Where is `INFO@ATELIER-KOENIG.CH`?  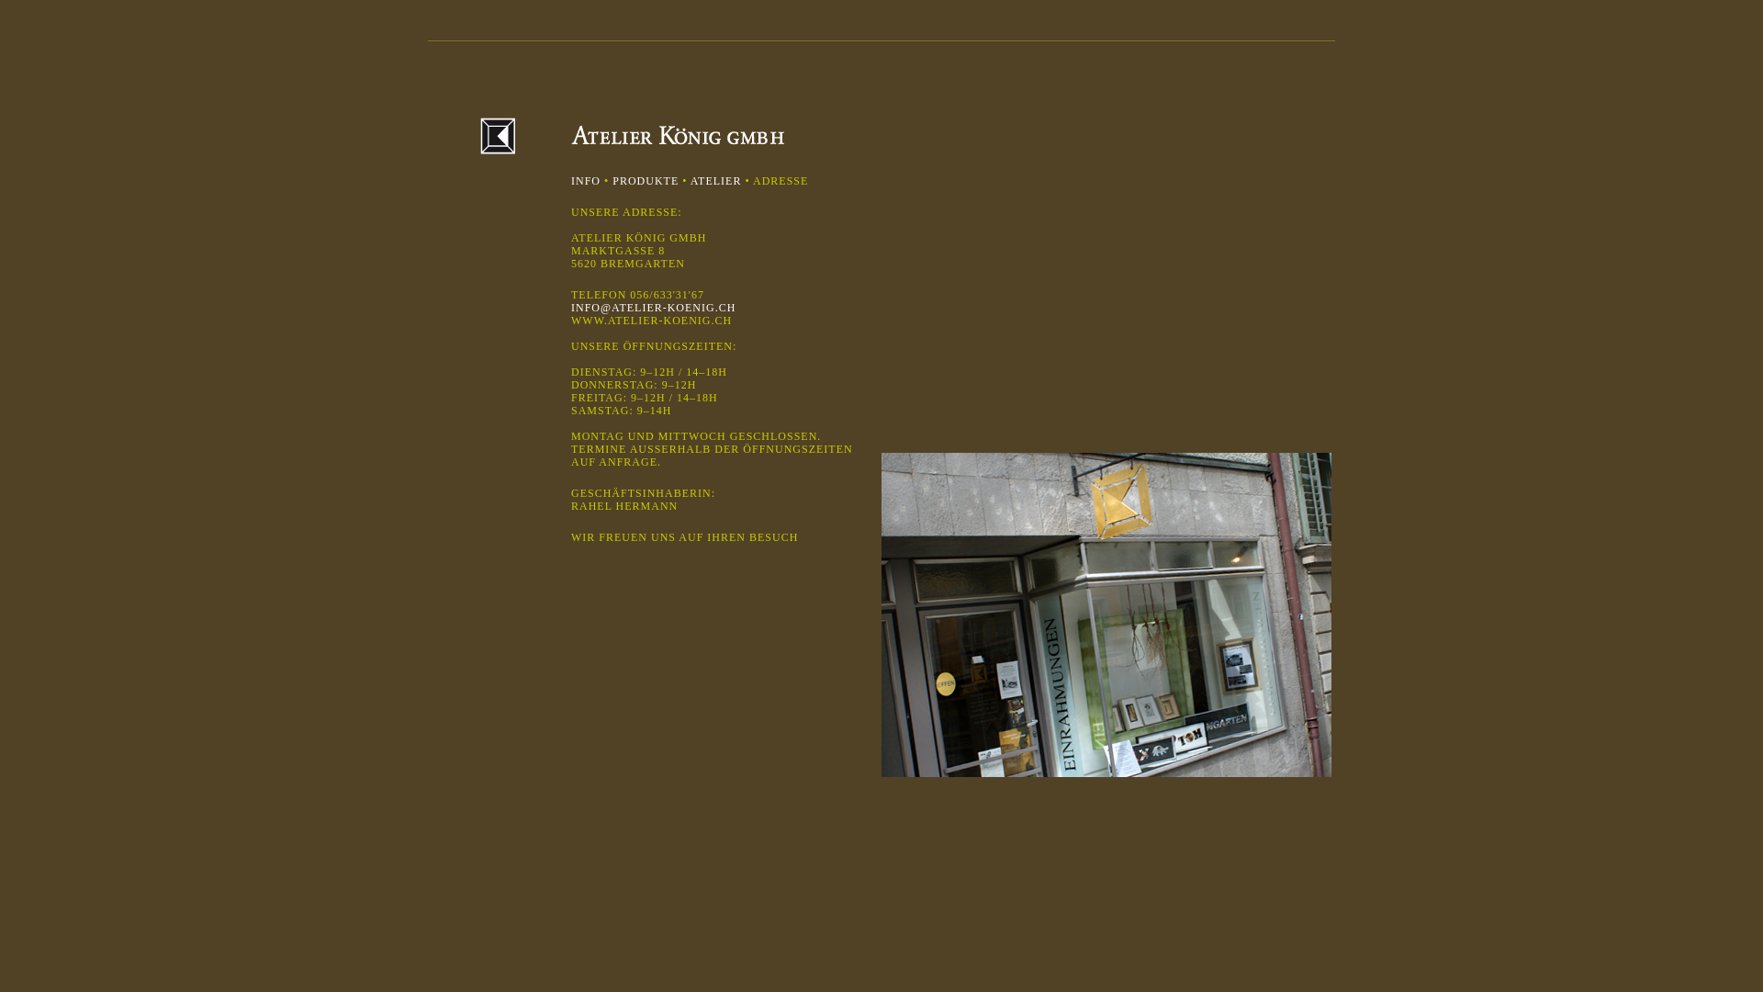 INFO@ATELIER-KOENIG.CH is located at coordinates (654, 308).